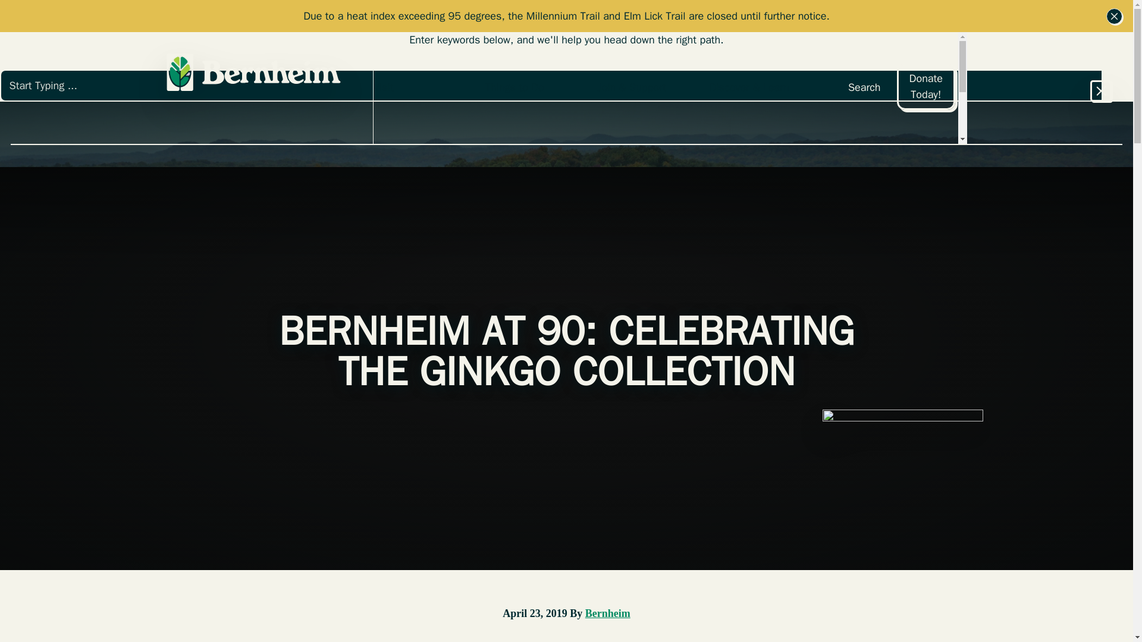  I want to click on Donate Today!, so click(925, 86).